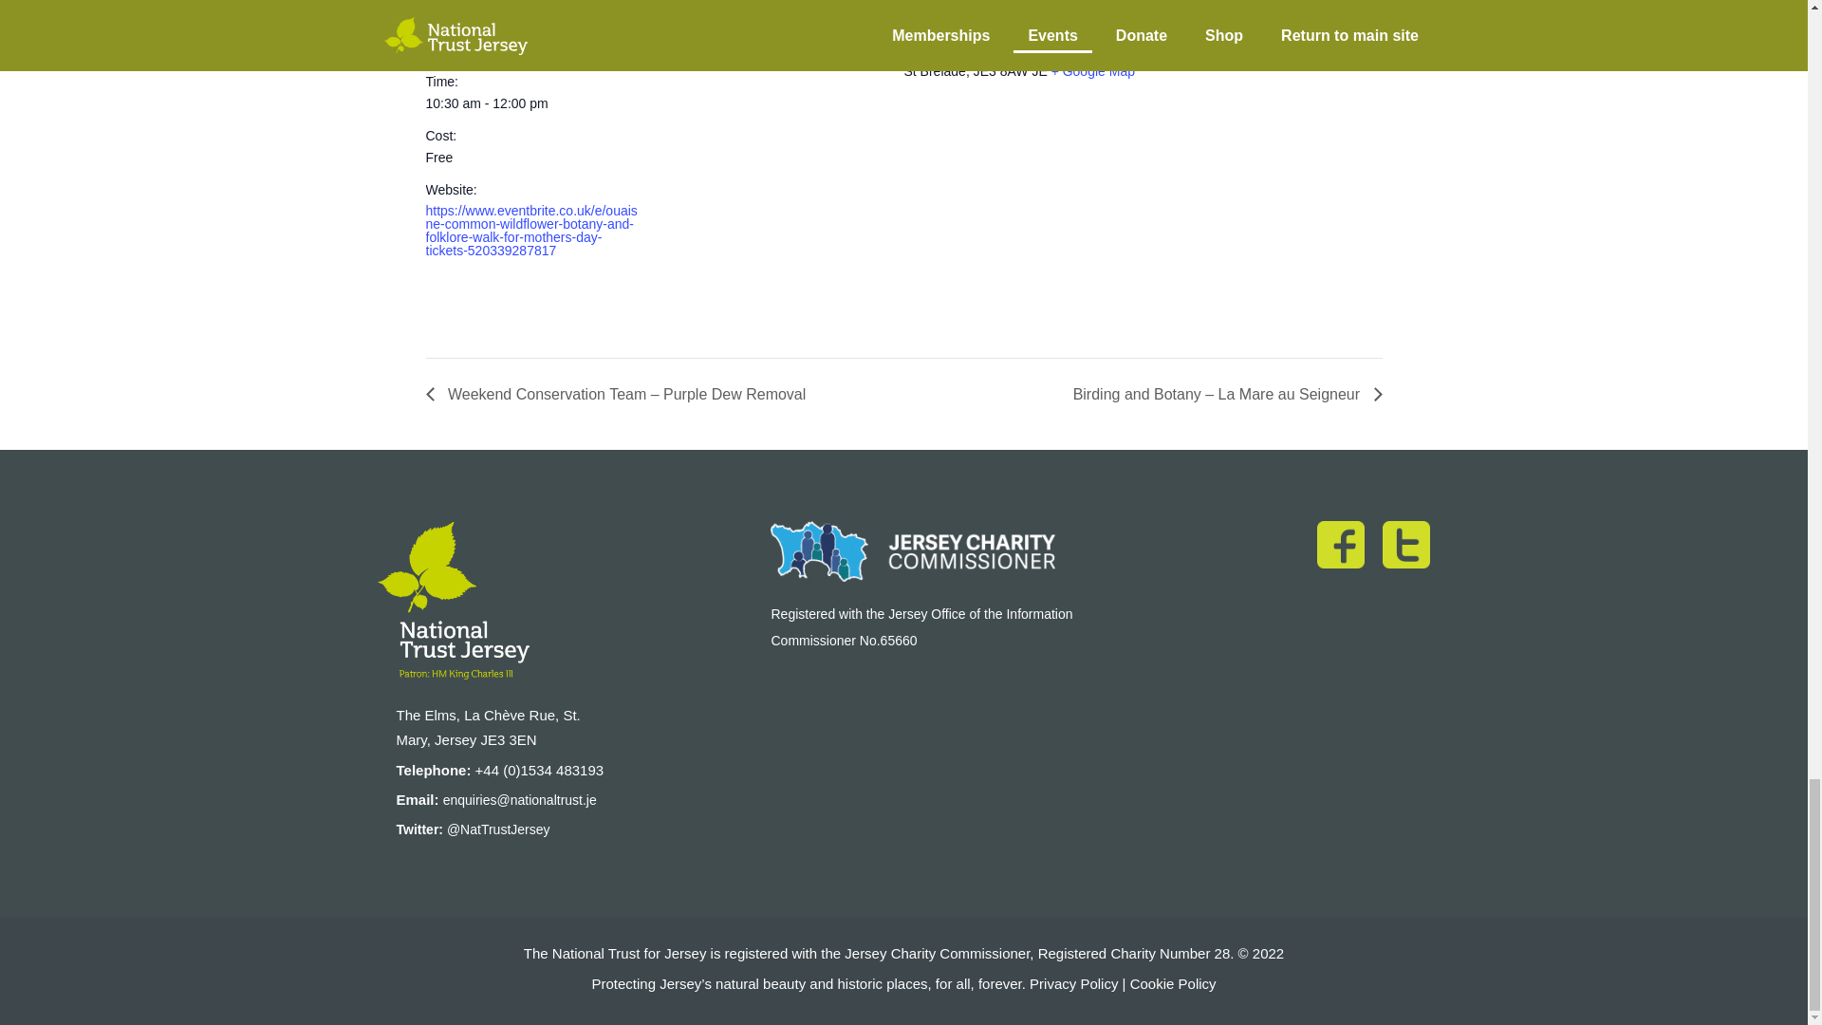 This screenshot has width=1822, height=1025. I want to click on Ouaisne Common, so click(957, 24).